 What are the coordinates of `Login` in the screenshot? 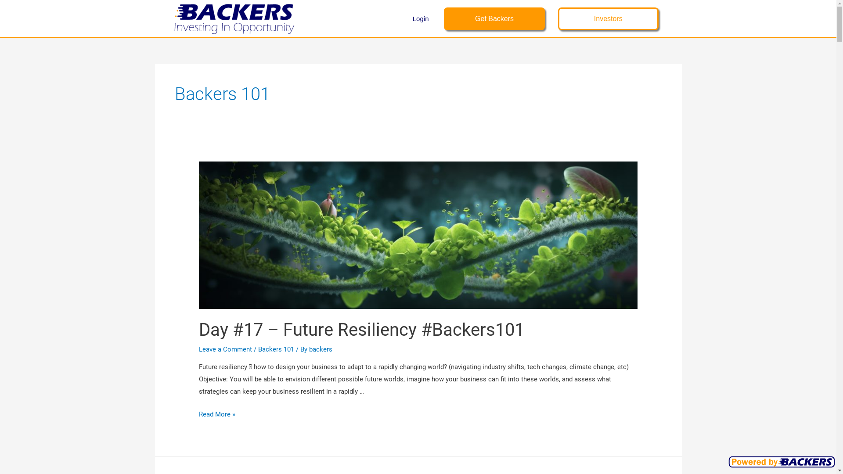 It's located at (421, 19).